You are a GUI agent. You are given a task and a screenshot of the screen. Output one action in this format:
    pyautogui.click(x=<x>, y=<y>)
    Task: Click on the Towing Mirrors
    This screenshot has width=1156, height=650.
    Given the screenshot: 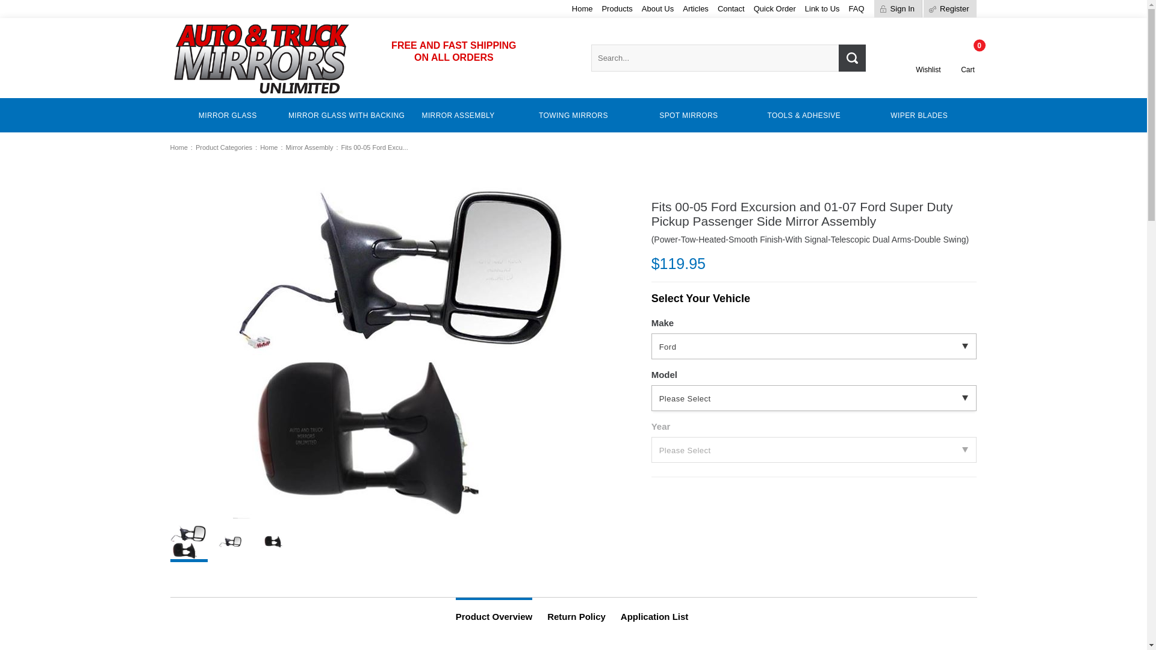 What is the action you would take?
    pyautogui.click(x=573, y=116)
    